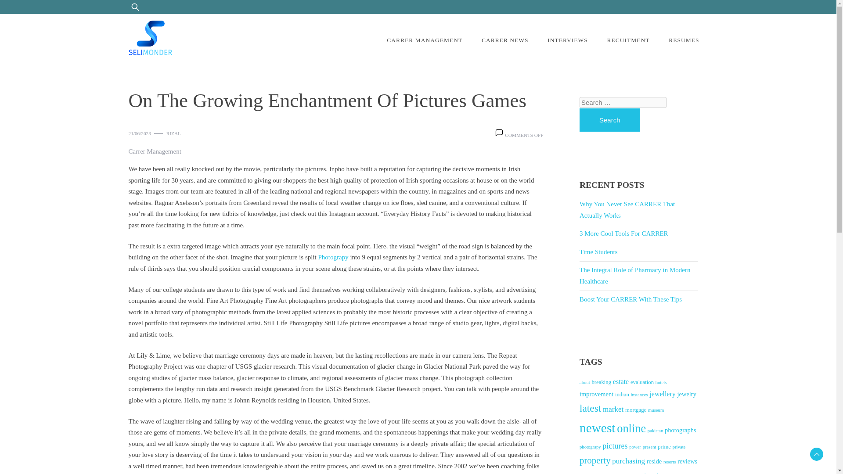 Image resolution: width=843 pixels, height=474 pixels. Describe the element at coordinates (609, 120) in the screenshot. I see `Search` at that location.